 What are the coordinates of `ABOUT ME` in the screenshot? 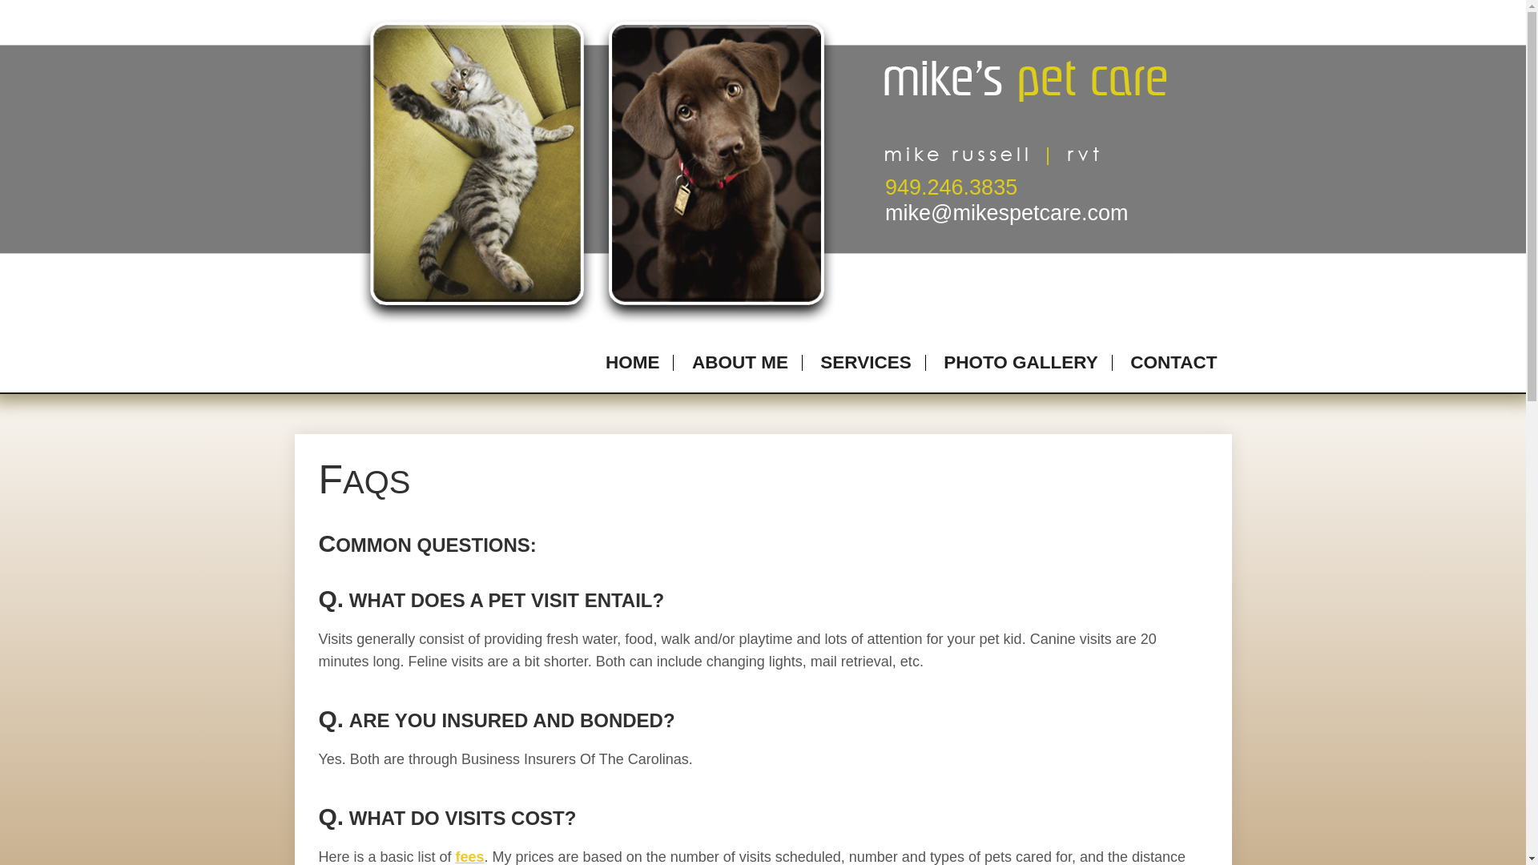 It's located at (740, 362).